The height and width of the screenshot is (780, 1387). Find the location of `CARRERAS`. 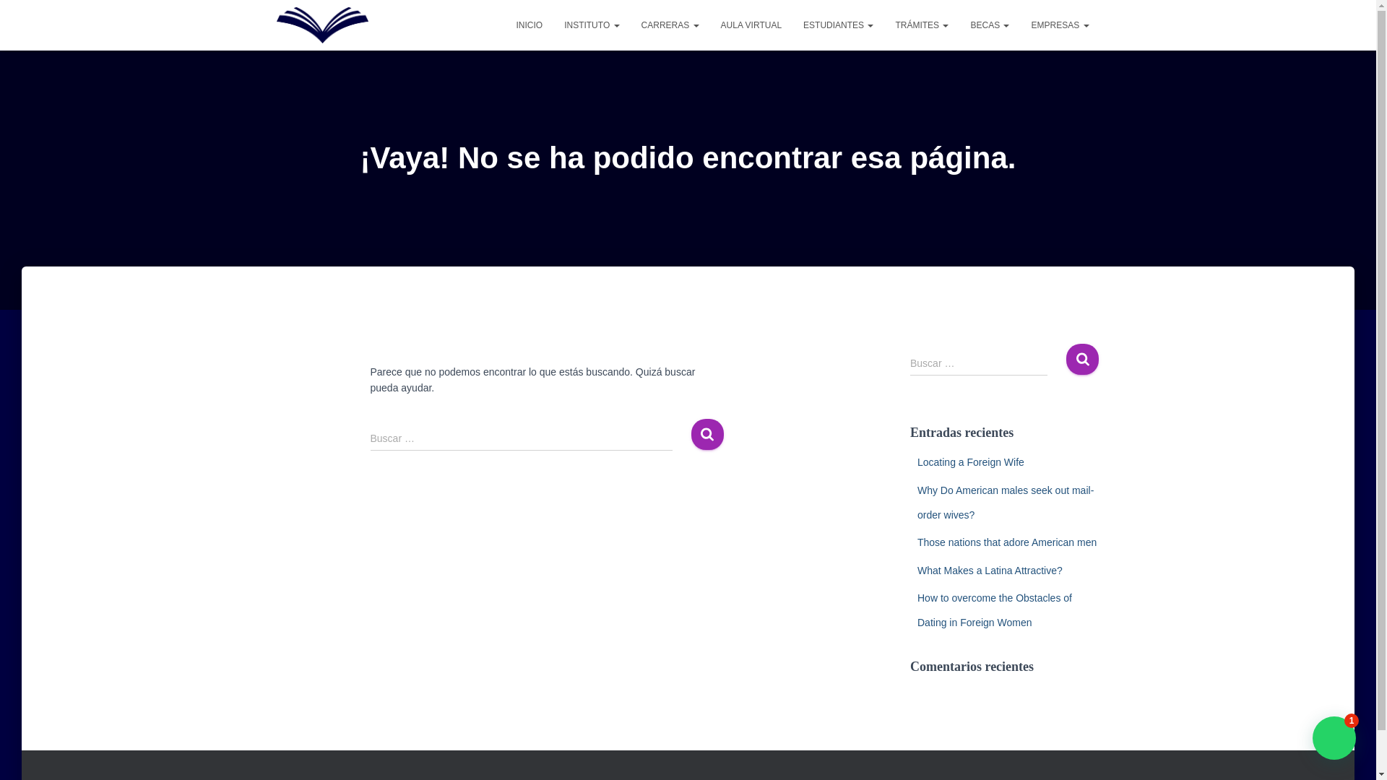

CARRERAS is located at coordinates (670, 25).